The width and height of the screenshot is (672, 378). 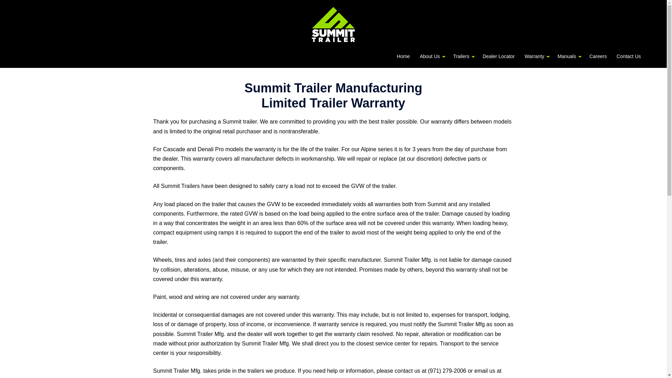 I want to click on Manuals, so click(x=567, y=57).